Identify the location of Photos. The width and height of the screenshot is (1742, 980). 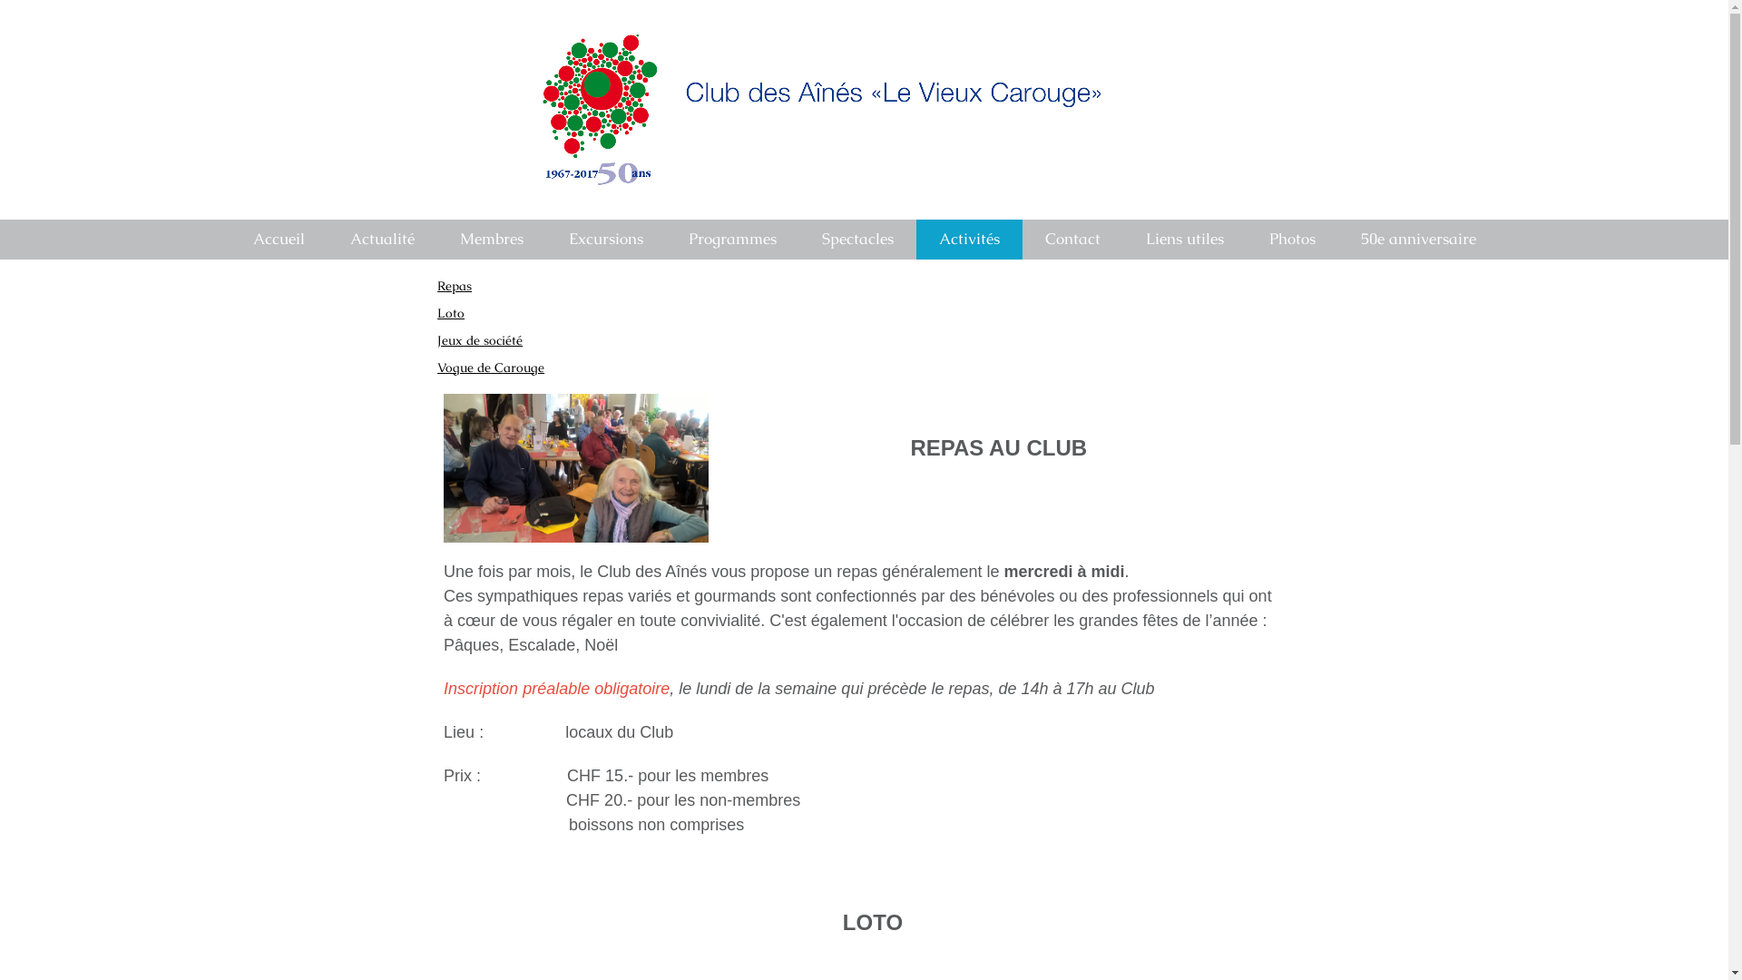
(1292, 240).